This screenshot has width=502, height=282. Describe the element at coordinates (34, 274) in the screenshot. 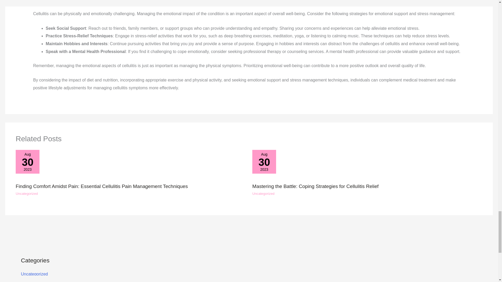

I see `Uncategorized` at that location.